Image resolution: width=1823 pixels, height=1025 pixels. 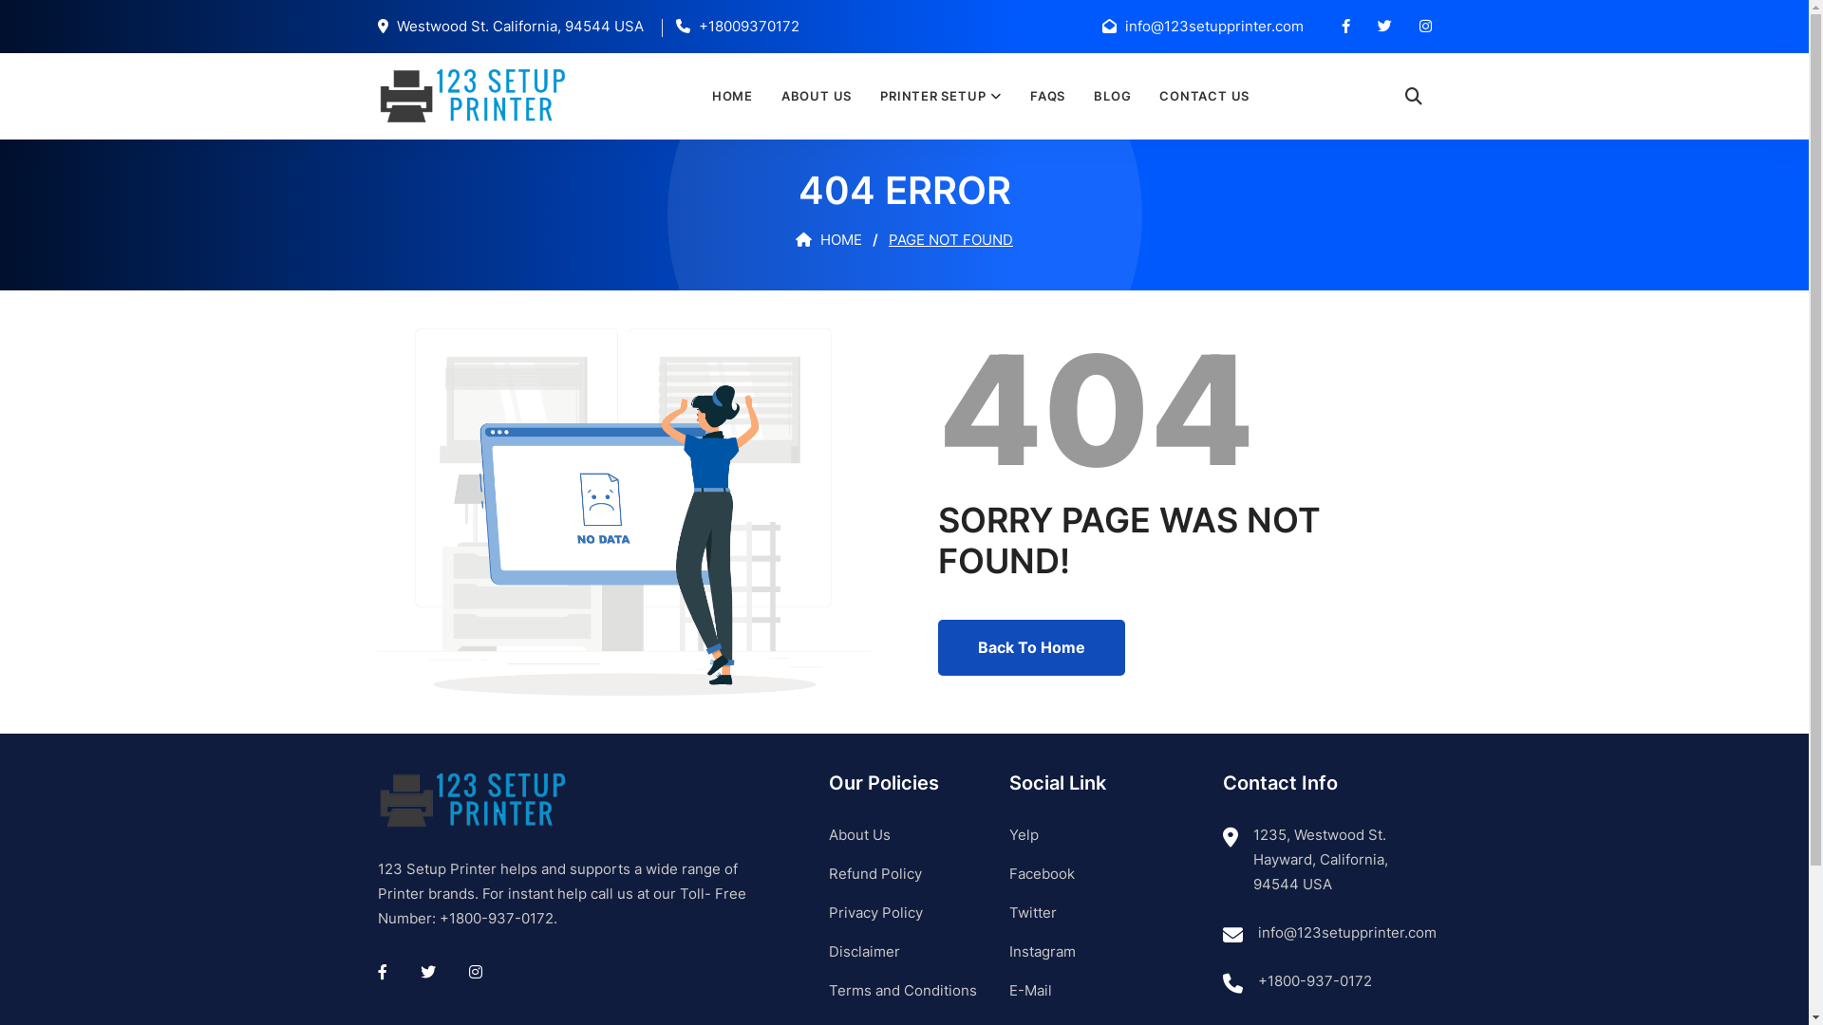 What do you see at coordinates (733, 96) in the screenshot?
I see `HOME` at bounding box center [733, 96].